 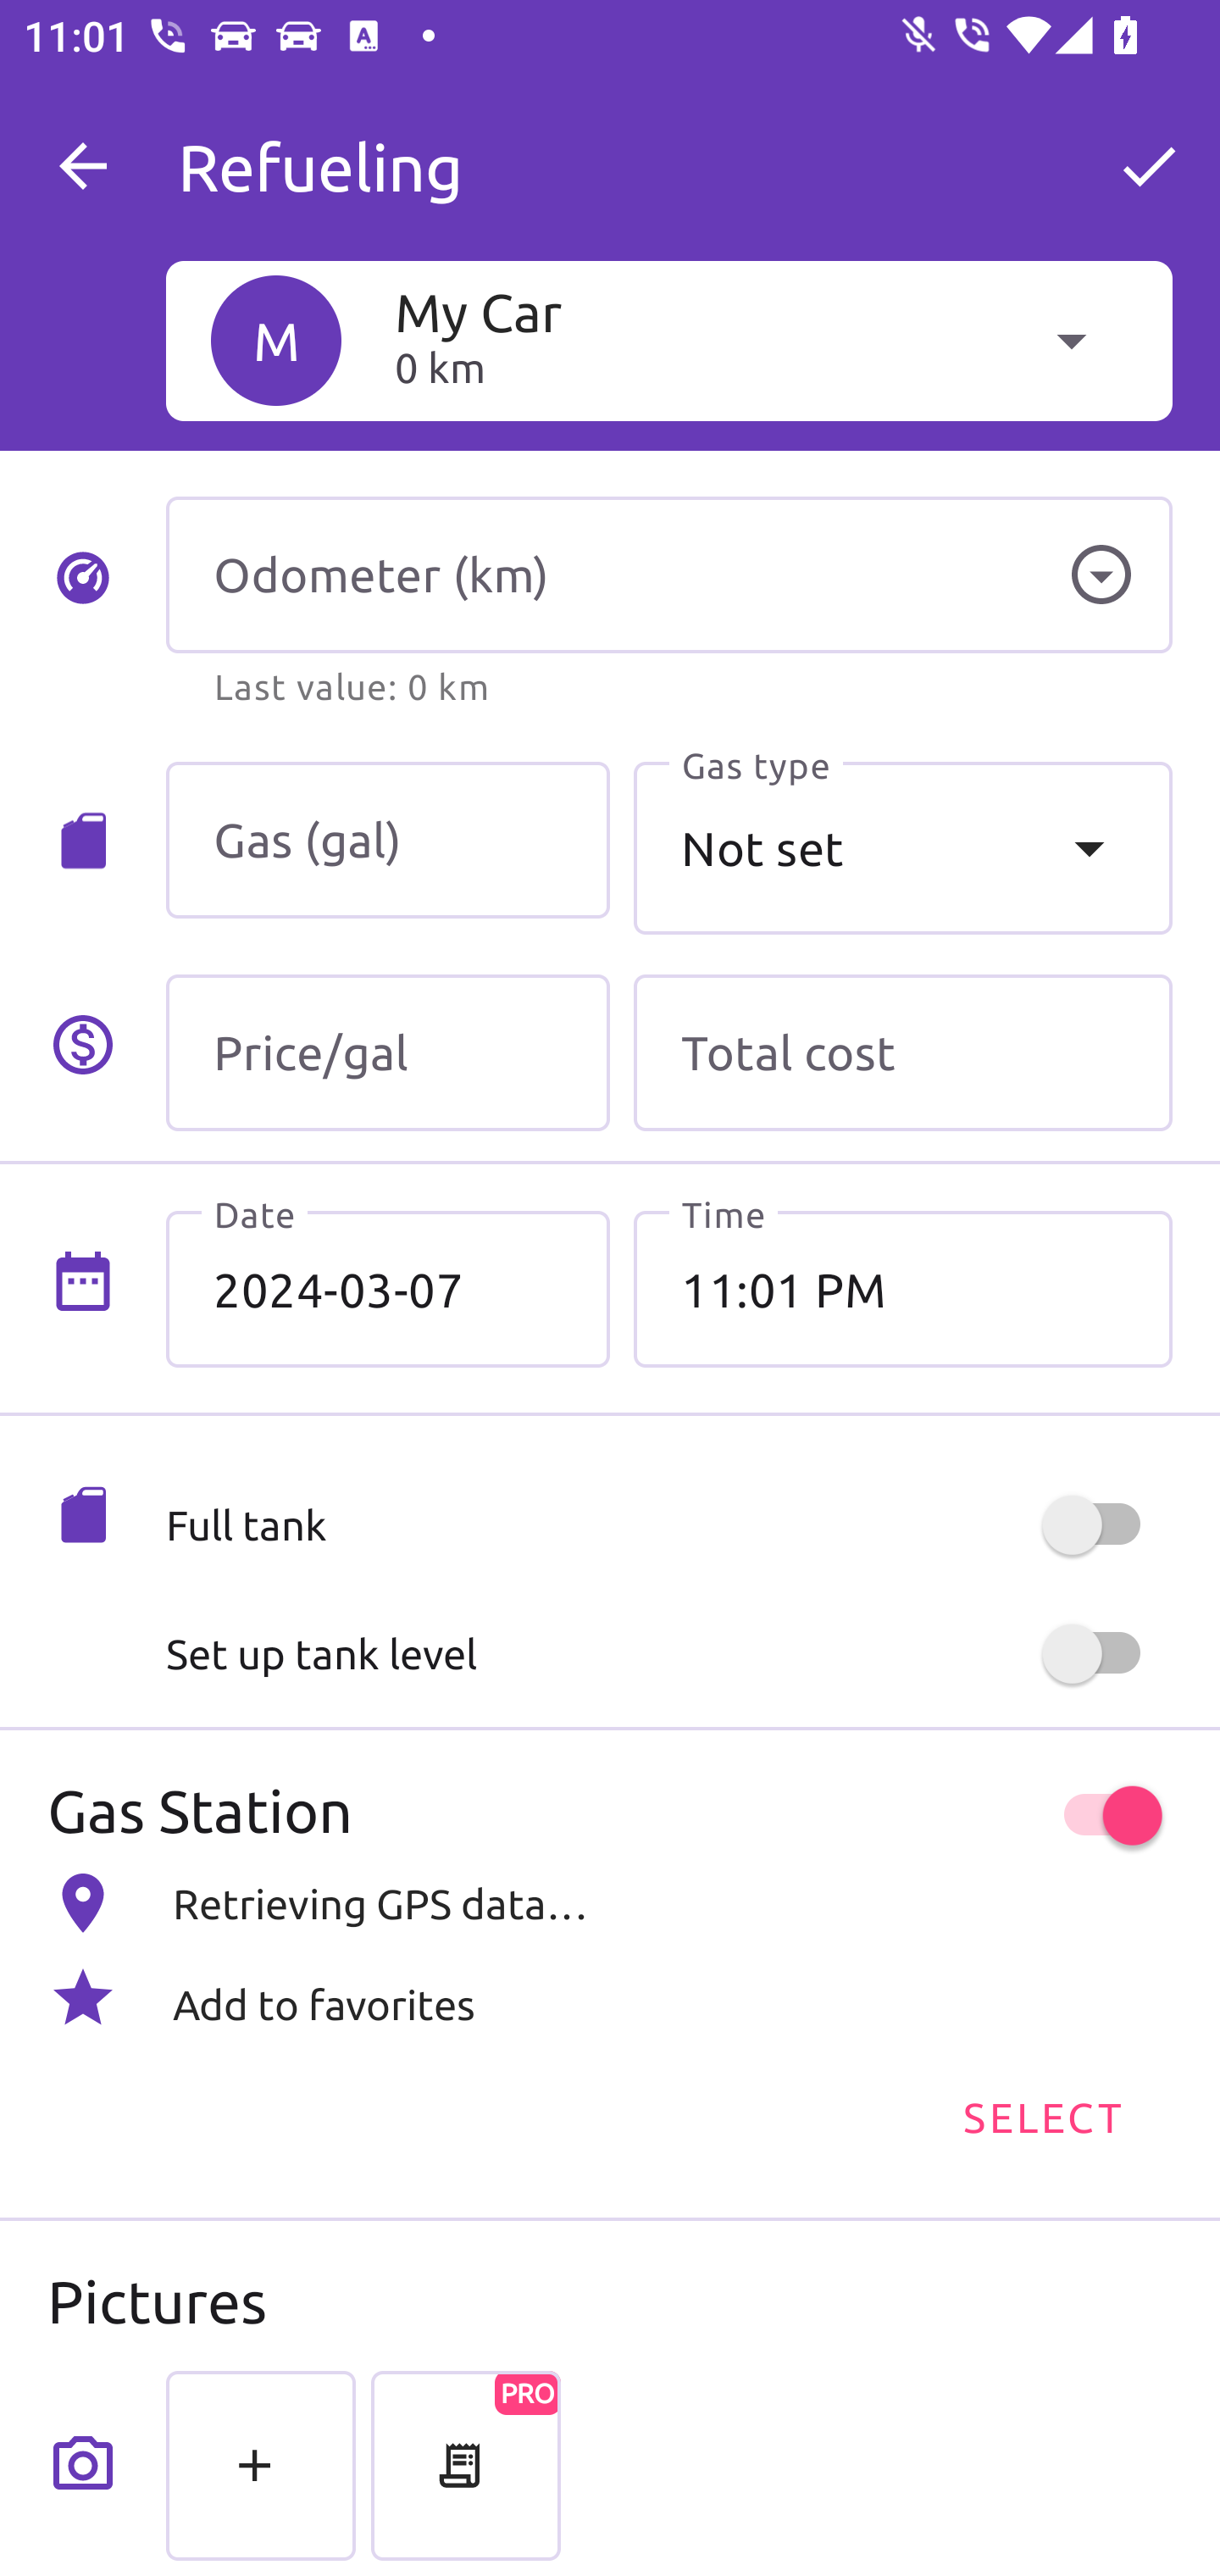 What do you see at coordinates (902, 1052) in the screenshot?
I see `Total cost ` at bounding box center [902, 1052].